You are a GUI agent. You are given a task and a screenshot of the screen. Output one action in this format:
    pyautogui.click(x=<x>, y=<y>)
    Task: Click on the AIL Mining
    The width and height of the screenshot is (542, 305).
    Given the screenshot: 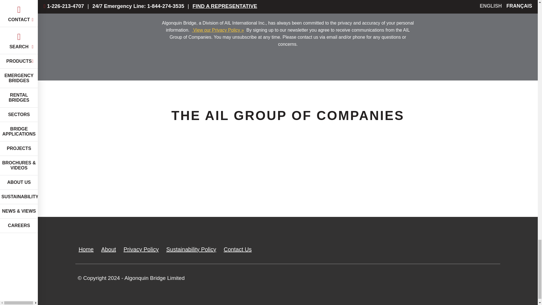 What is the action you would take?
    pyautogui.click(x=462, y=182)
    